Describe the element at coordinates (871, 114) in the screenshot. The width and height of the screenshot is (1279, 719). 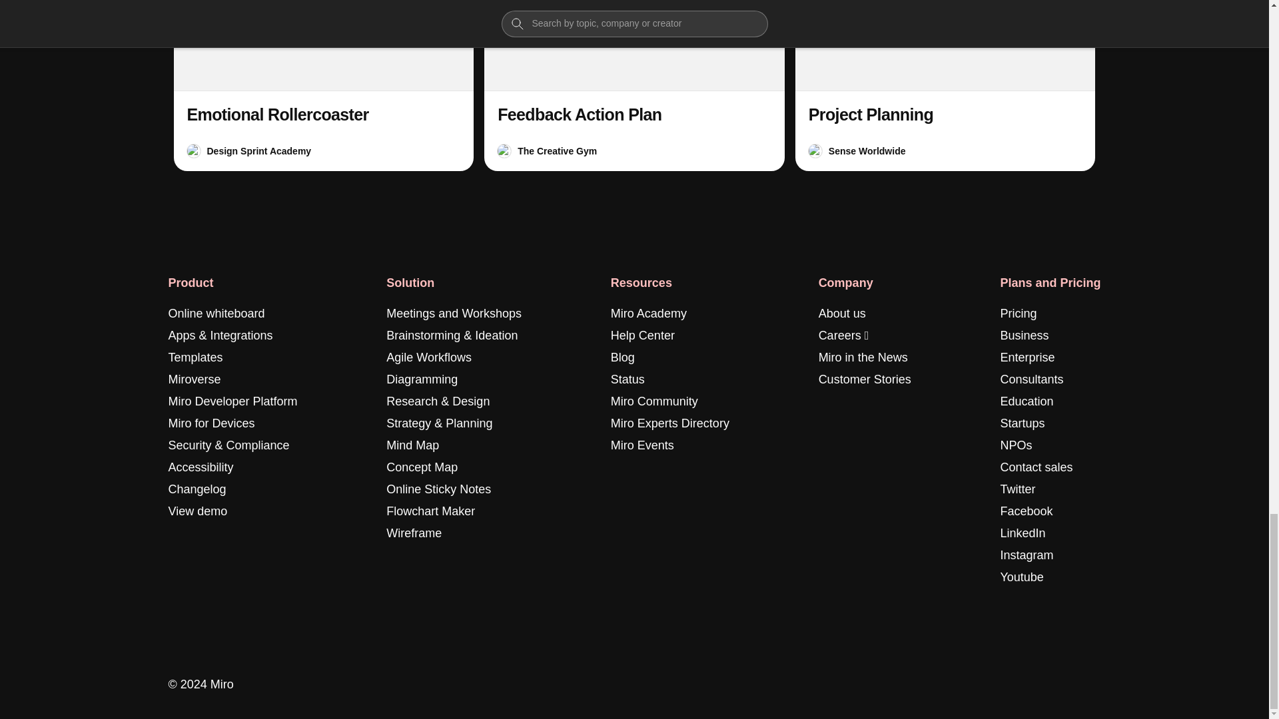
I see `Project Planning` at that location.